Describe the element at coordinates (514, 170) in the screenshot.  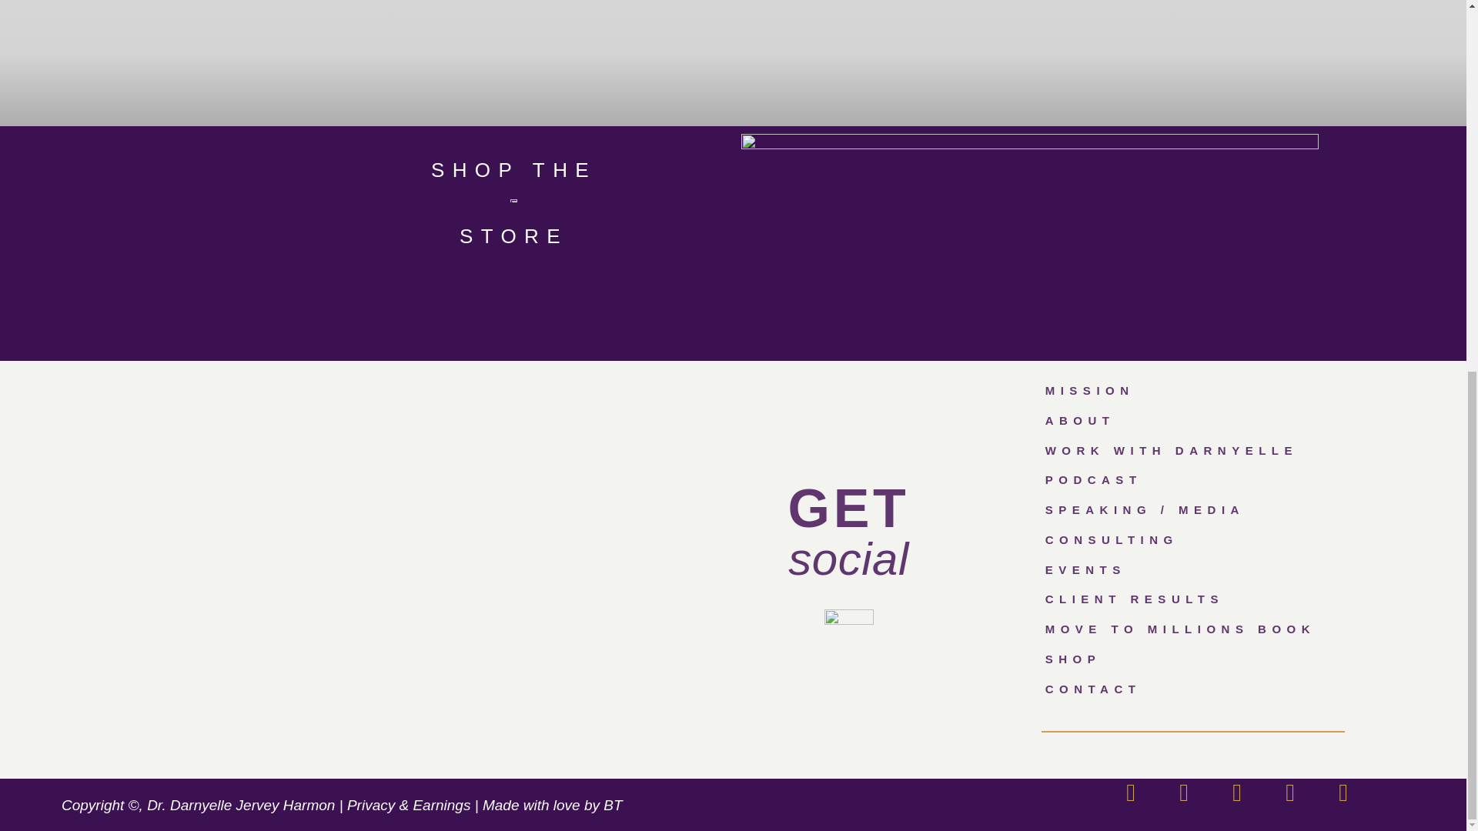
I see `SHOP THE` at that location.